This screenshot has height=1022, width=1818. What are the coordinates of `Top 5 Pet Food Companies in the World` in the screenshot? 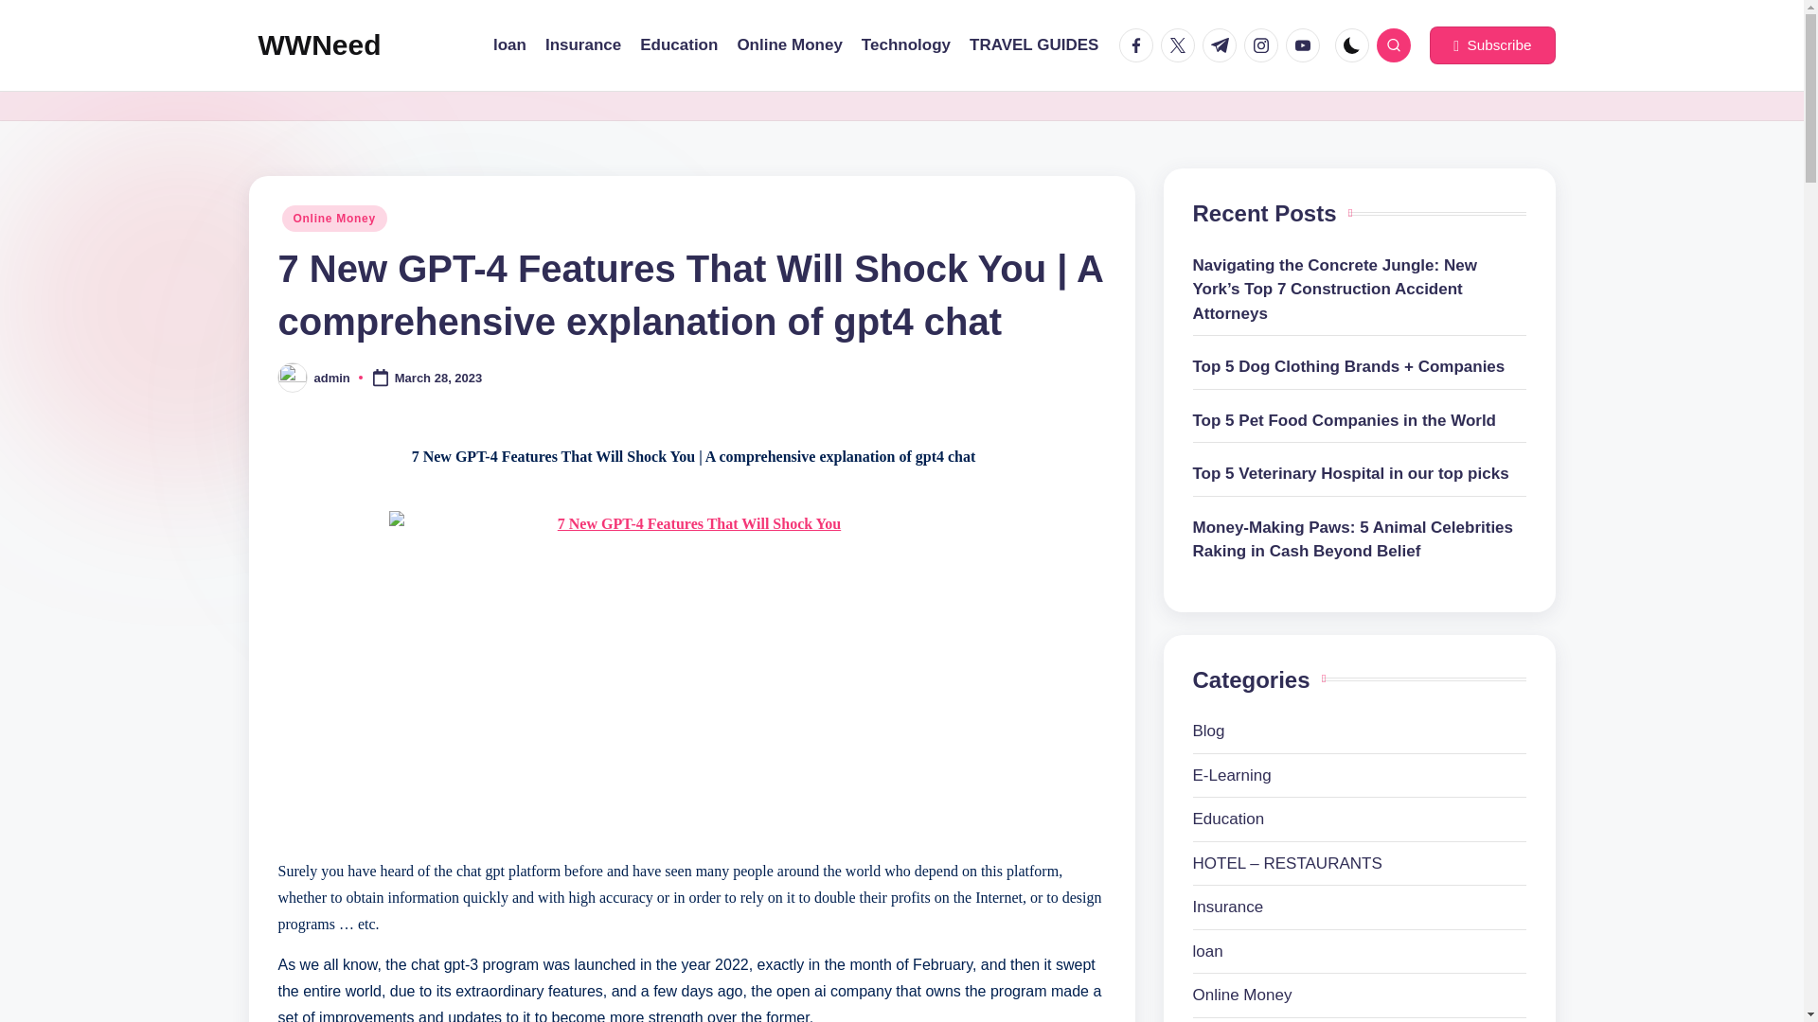 It's located at (1360, 420).